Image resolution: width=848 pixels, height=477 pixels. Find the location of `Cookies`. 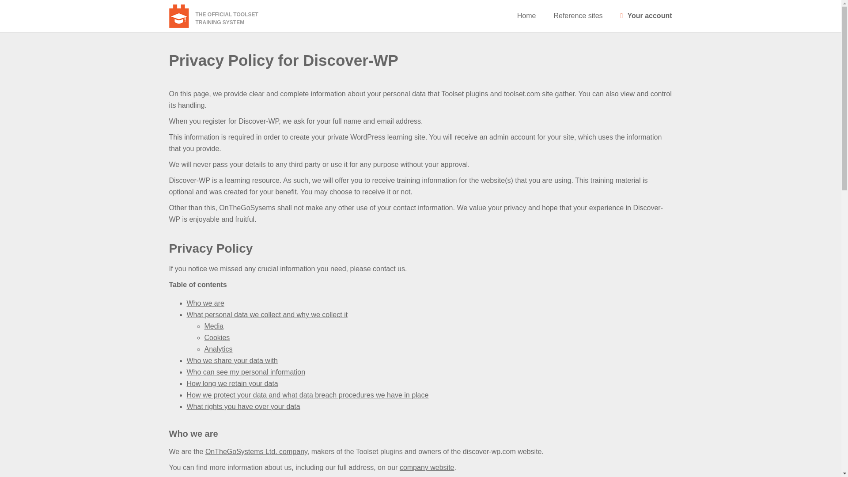

Cookies is located at coordinates (232, 383).